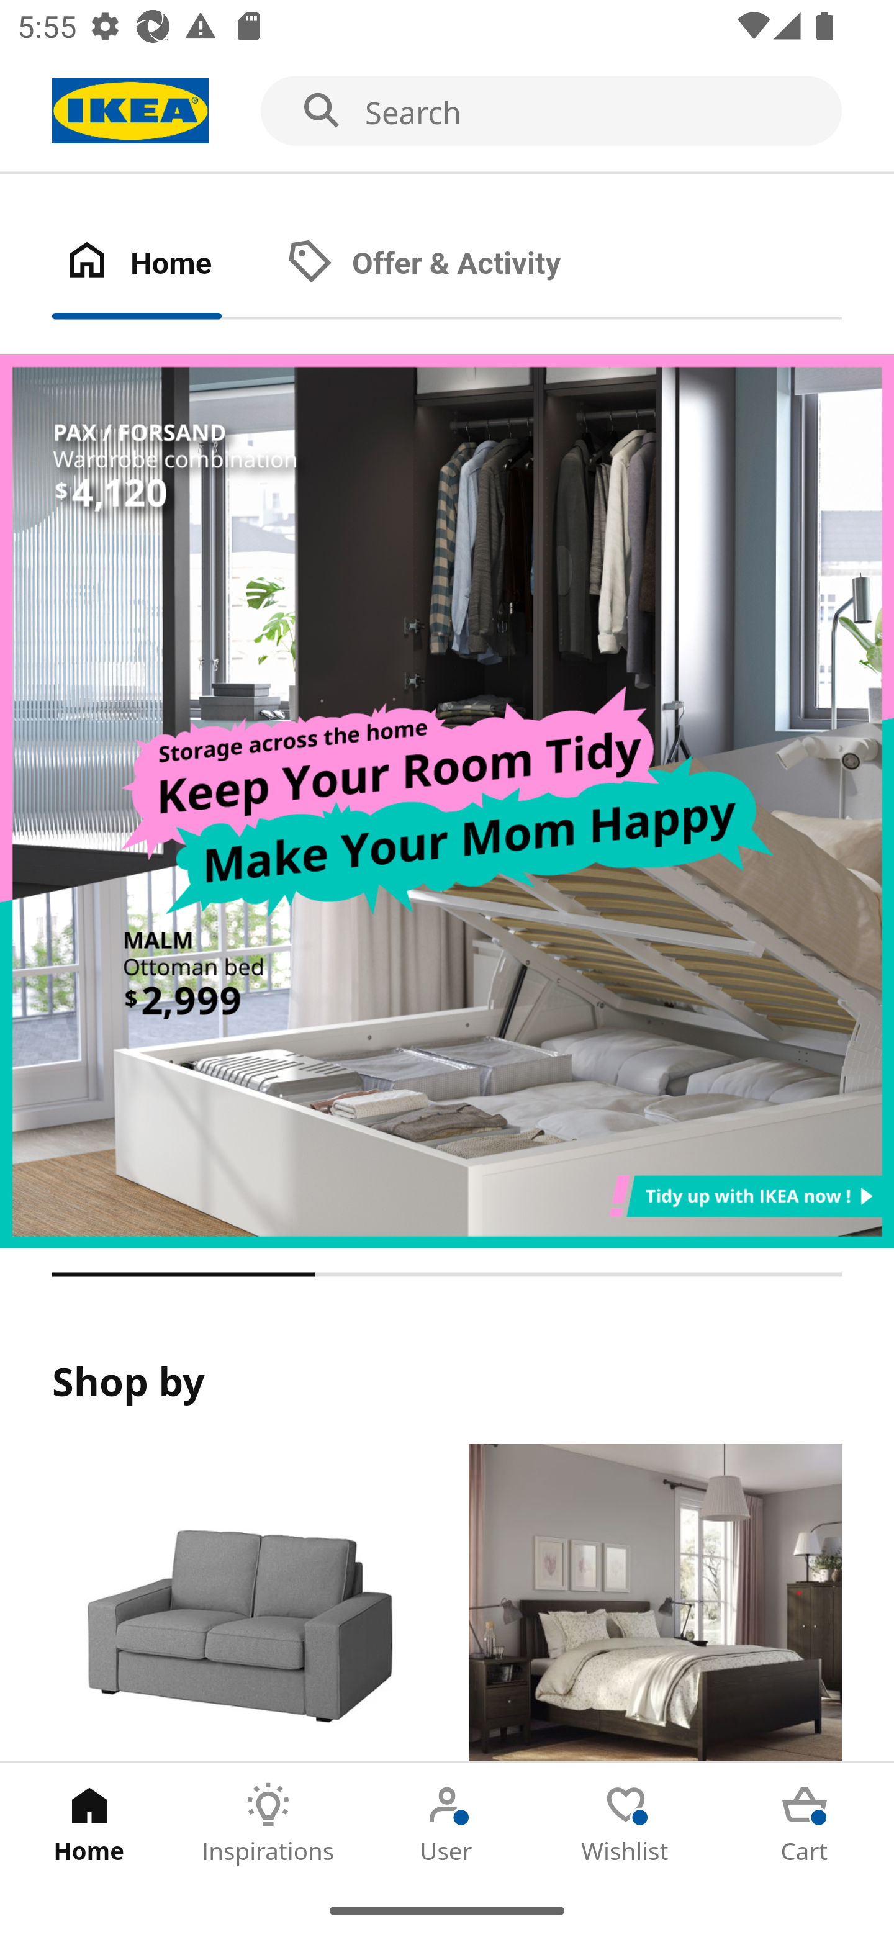 The width and height of the screenshot is (894, 1937). Describe the element at coordinates (163, 264) in the screenshot. I see `Home
Tab 1 of 2` at that location.